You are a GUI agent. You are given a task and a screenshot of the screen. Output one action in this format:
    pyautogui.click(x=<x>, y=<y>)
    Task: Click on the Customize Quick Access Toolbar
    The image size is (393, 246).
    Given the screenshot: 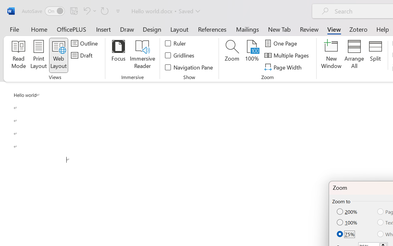 What is the action you would take?
    pyautogui.click(x=118, y=11)
    